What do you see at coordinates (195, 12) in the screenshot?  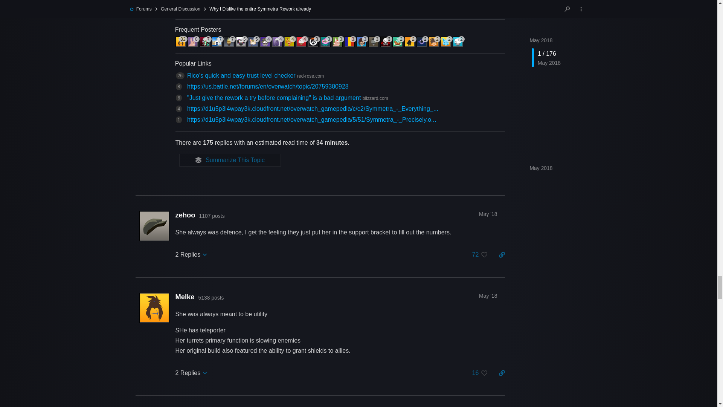 I see `May 16, 2018 11:14 am` at bounding box center [195, 12].